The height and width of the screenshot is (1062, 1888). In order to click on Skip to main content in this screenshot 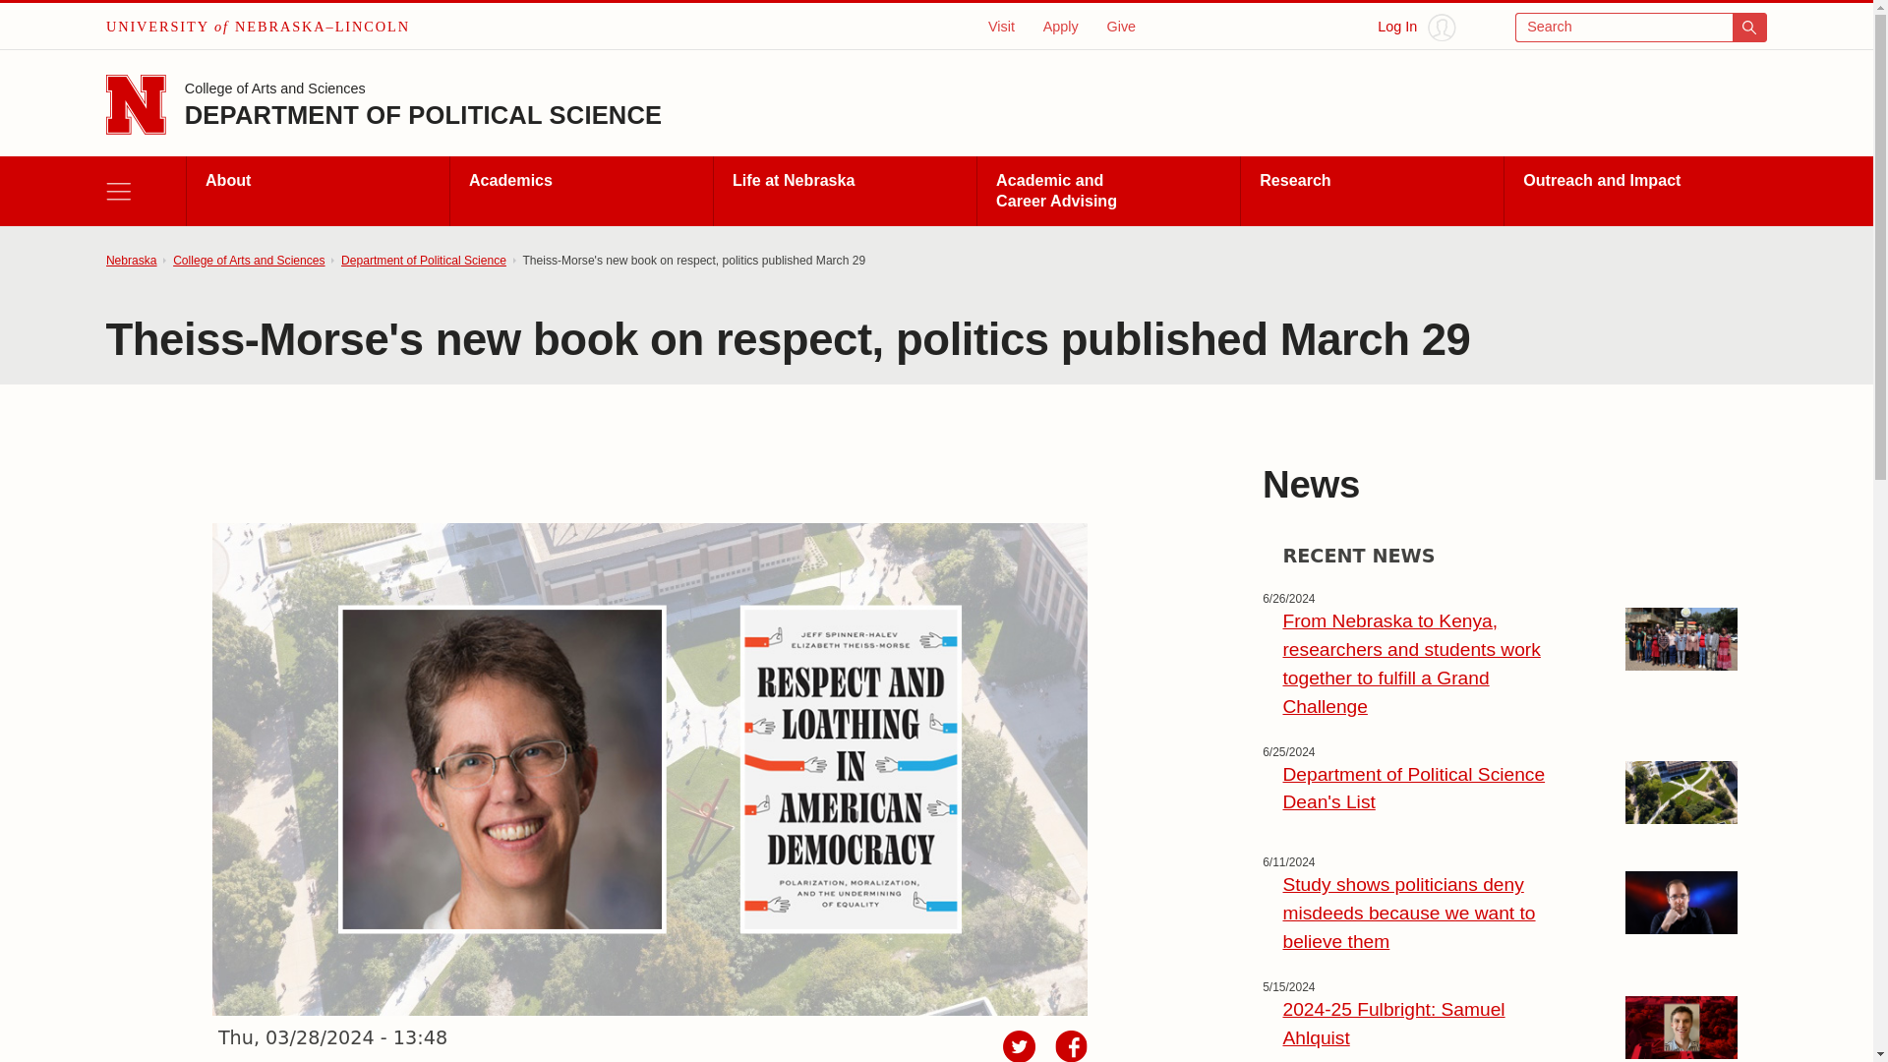, I will do `click(26, 21)`.